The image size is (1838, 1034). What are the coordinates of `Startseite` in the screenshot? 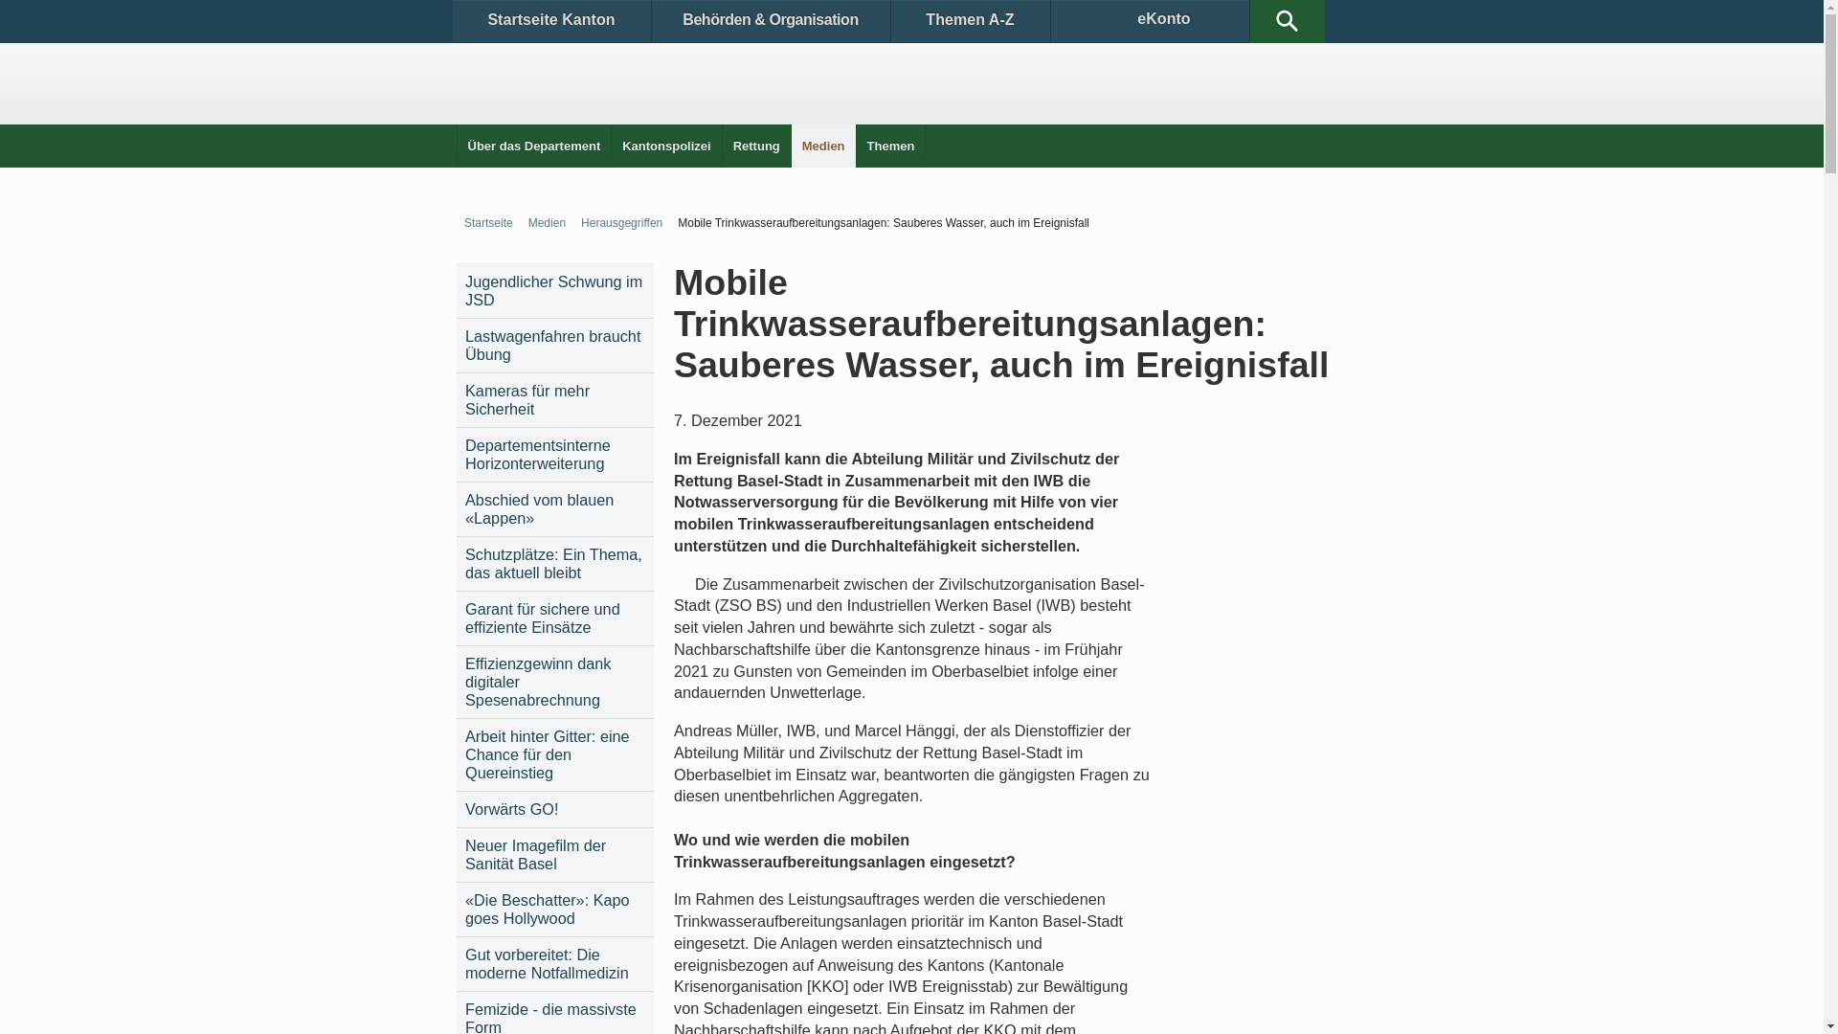 It's located at (484, 223).